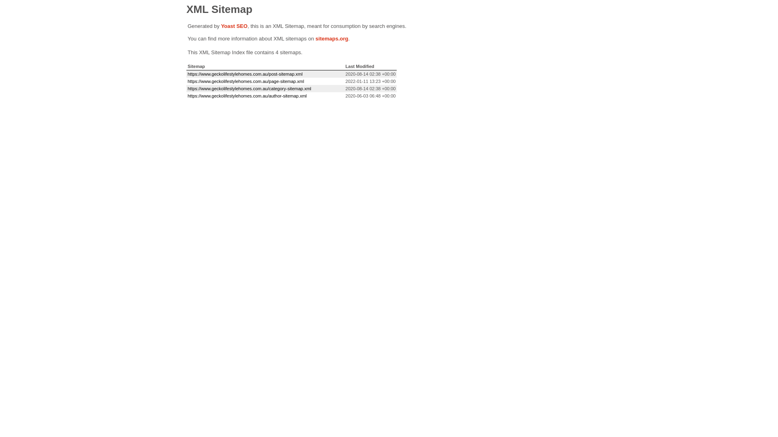  I want to click on https://www.geckolifestylehomes.com.au/post-sitemap.xml, so click(245, 74).